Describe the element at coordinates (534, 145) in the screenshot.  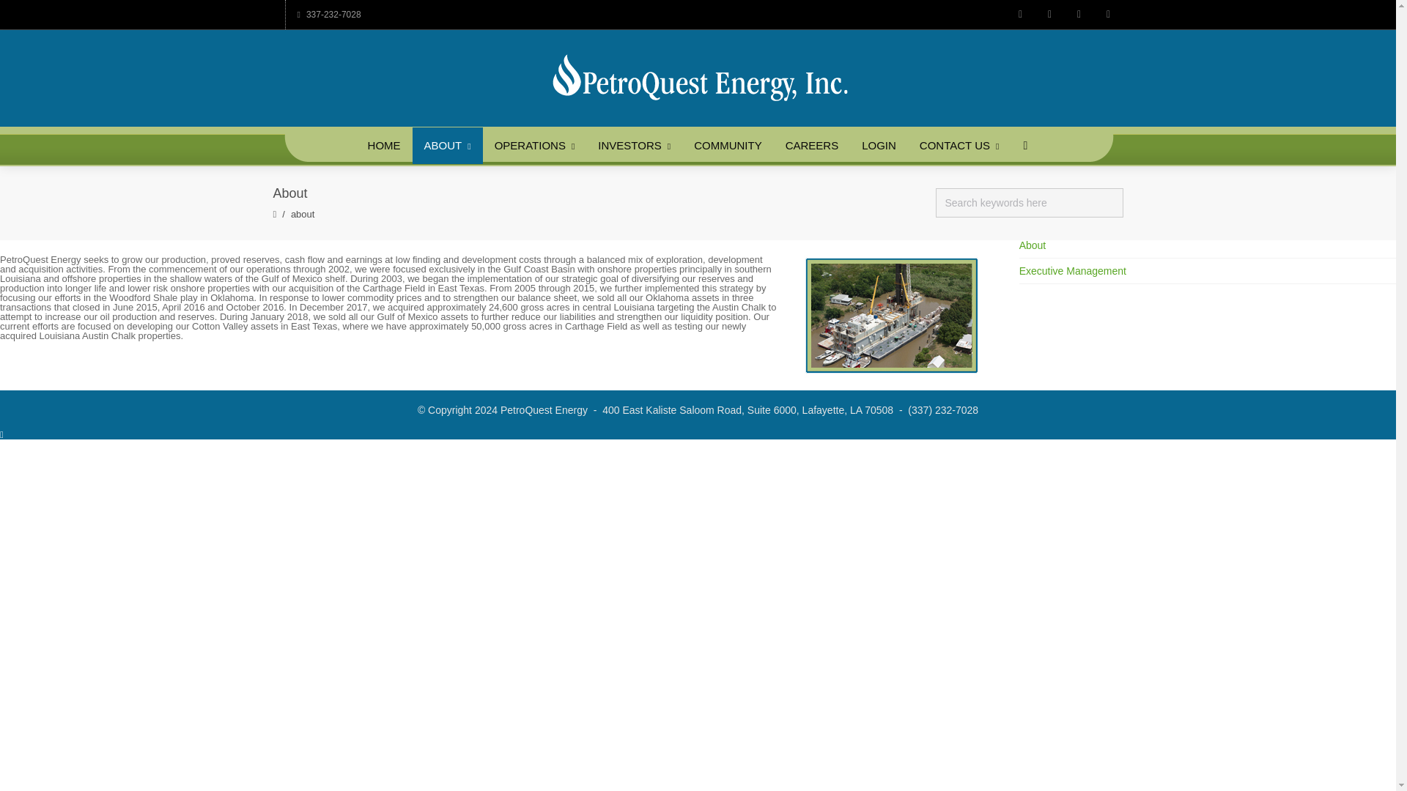
I see `OPERATIONS` at that location.